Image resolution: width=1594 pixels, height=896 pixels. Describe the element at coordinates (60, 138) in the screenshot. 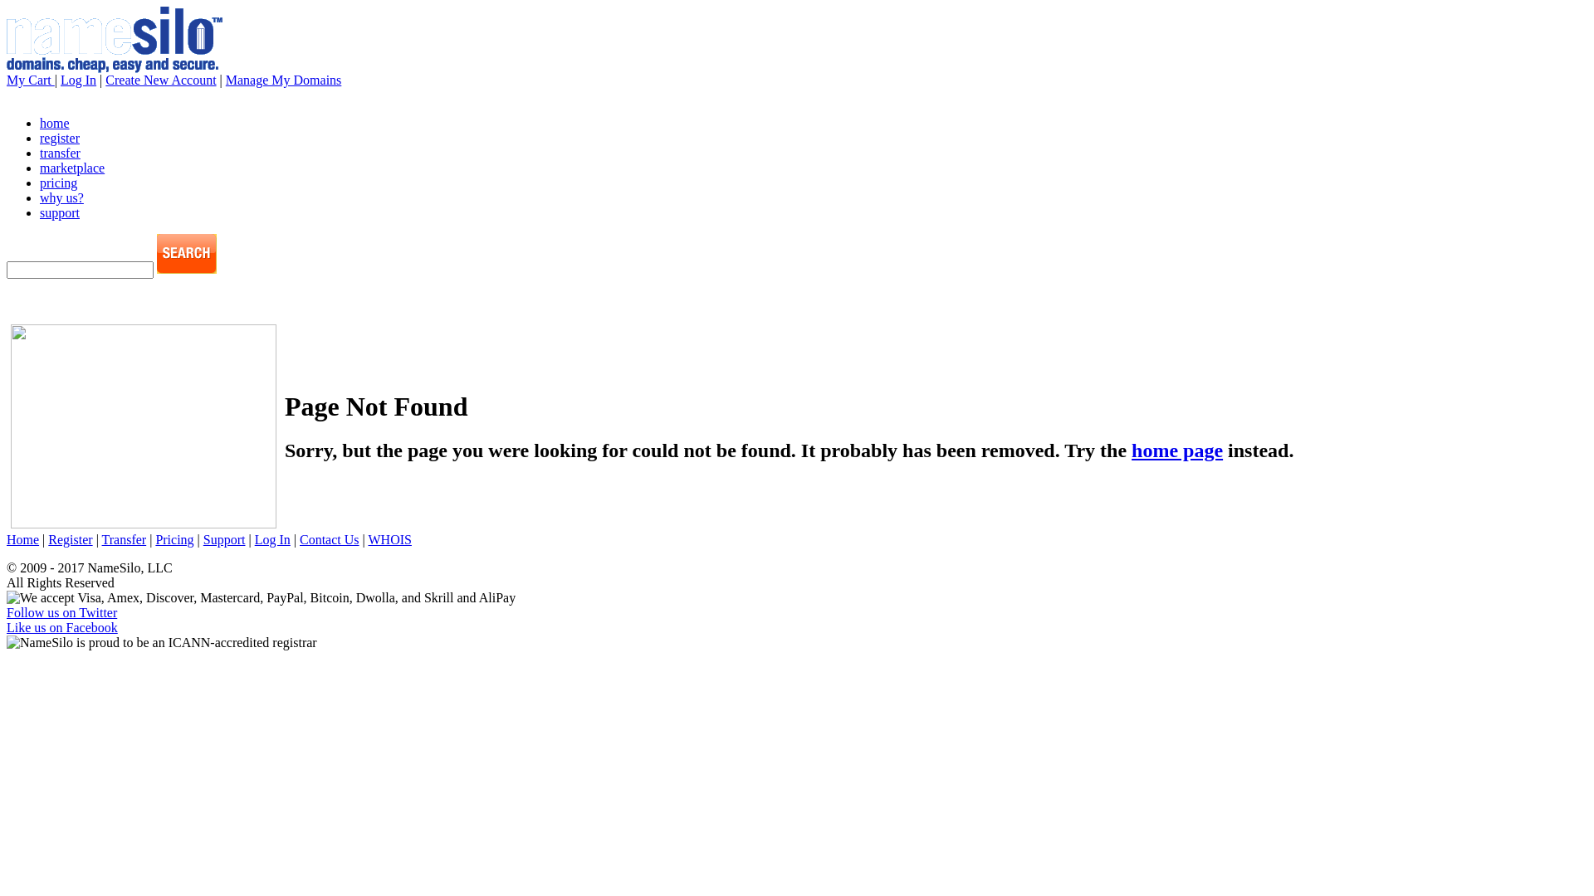

I see `register` at that location.